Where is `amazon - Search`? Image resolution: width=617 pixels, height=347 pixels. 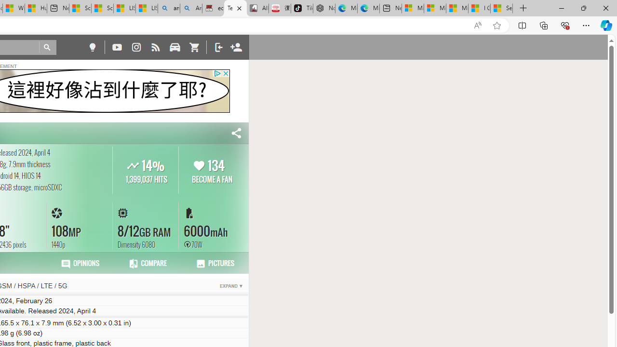 amazon - Search is located at coordinates (169, 9).